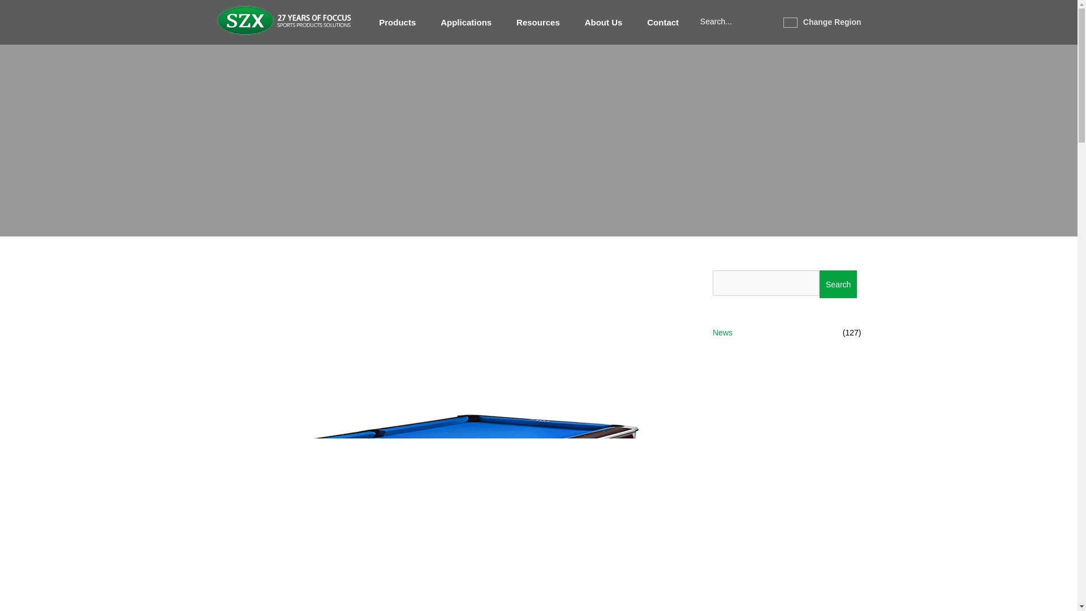  I want to click on Change Region, so click(822, 22).